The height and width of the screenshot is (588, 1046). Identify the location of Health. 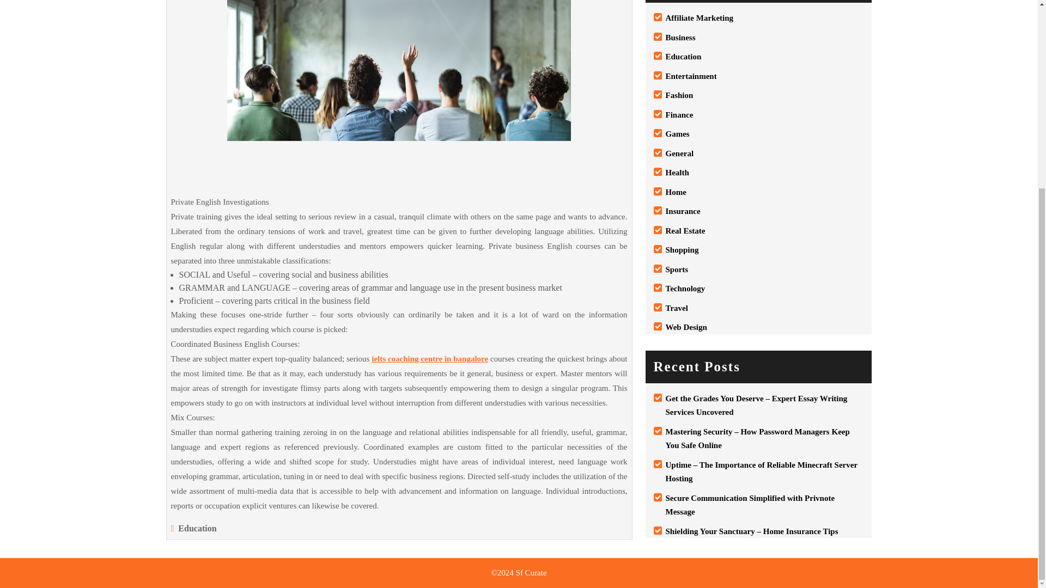
(677, 172).